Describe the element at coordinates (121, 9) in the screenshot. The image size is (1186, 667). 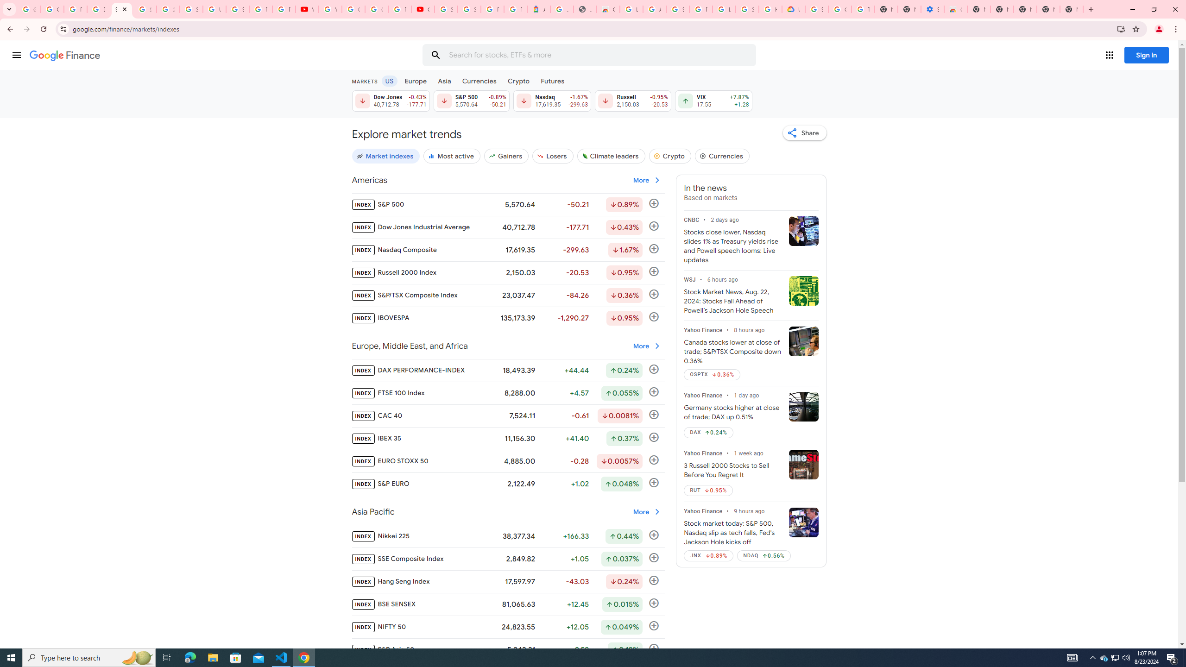
I see `Stock Market Indexes - Google Finance` at that location.